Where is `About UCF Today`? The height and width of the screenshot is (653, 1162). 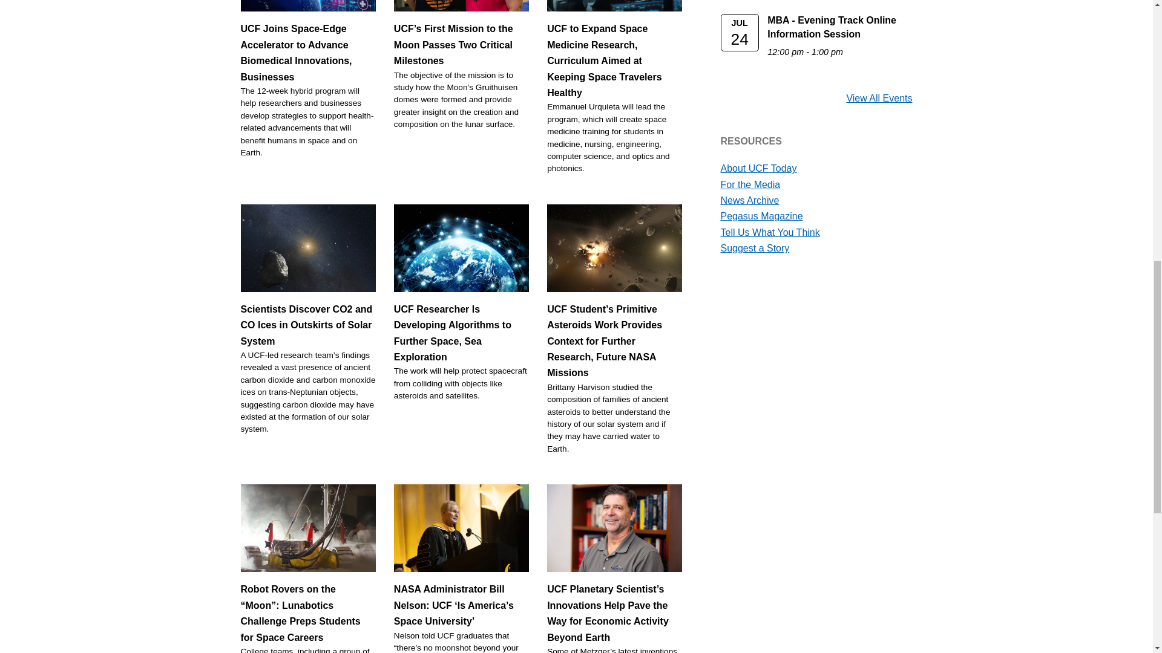 About UCF Today is located at coordinates (758, 168).